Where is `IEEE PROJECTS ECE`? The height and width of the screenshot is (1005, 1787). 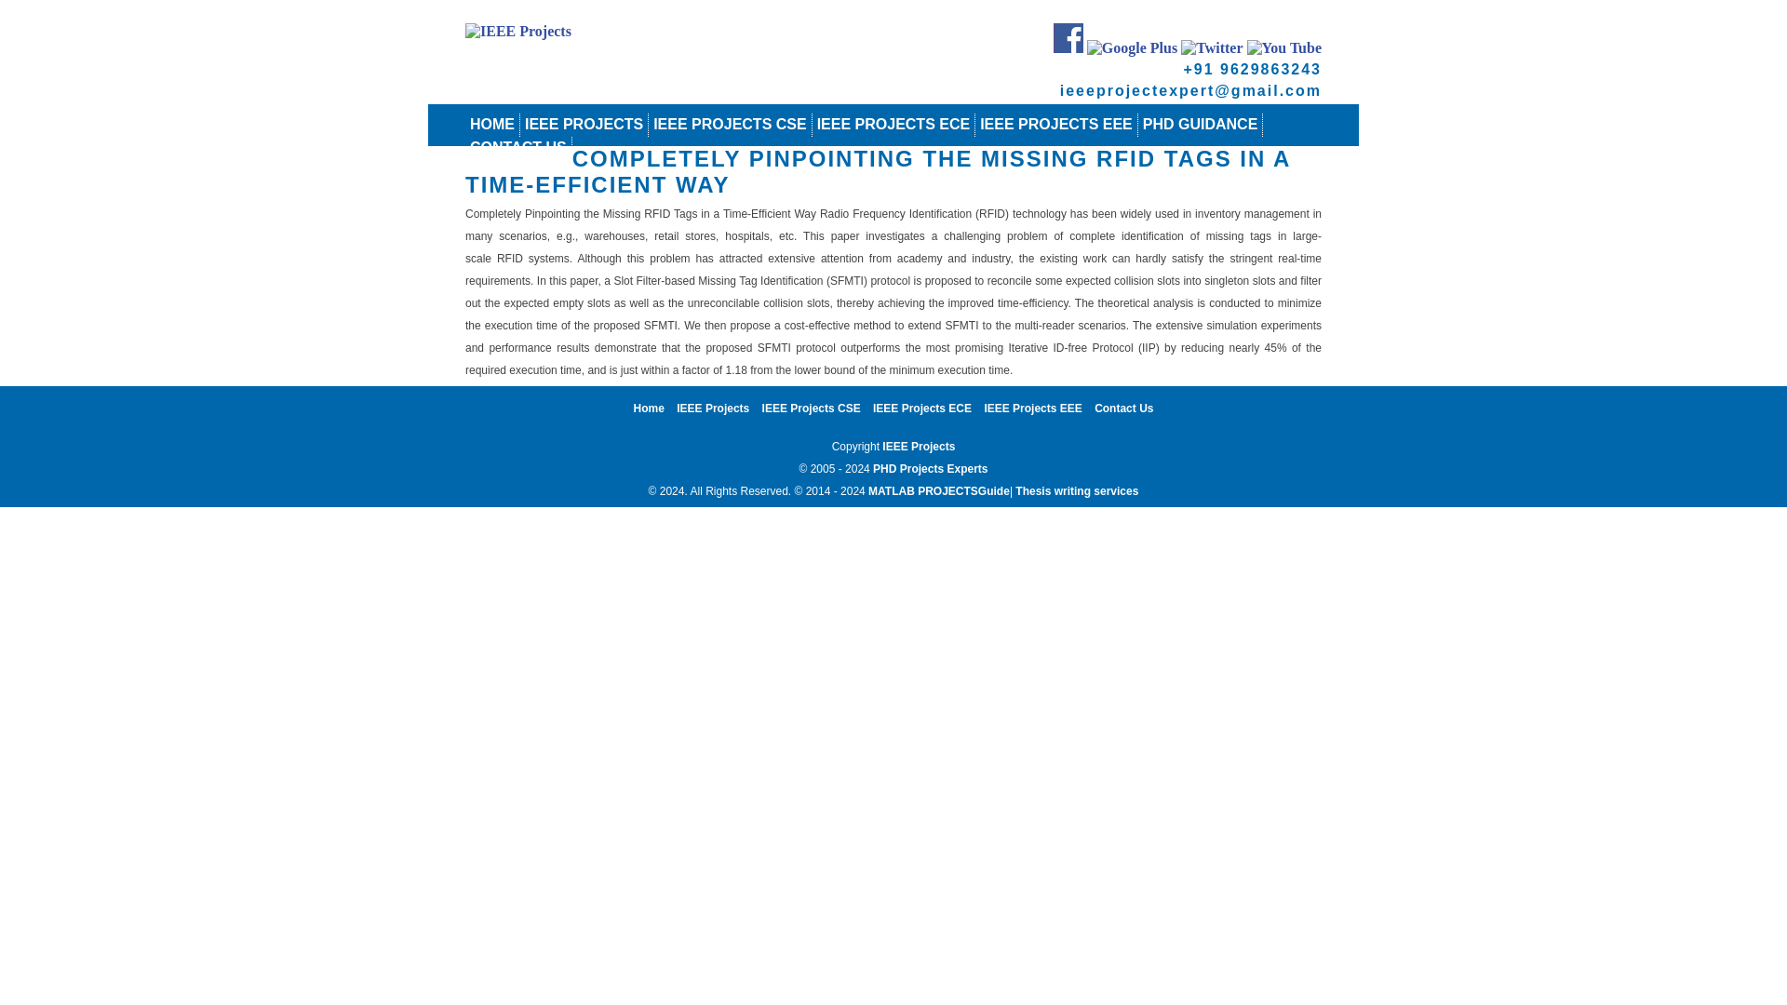 IEEE PROJECTS ECE is located at coordinates (893, 124).